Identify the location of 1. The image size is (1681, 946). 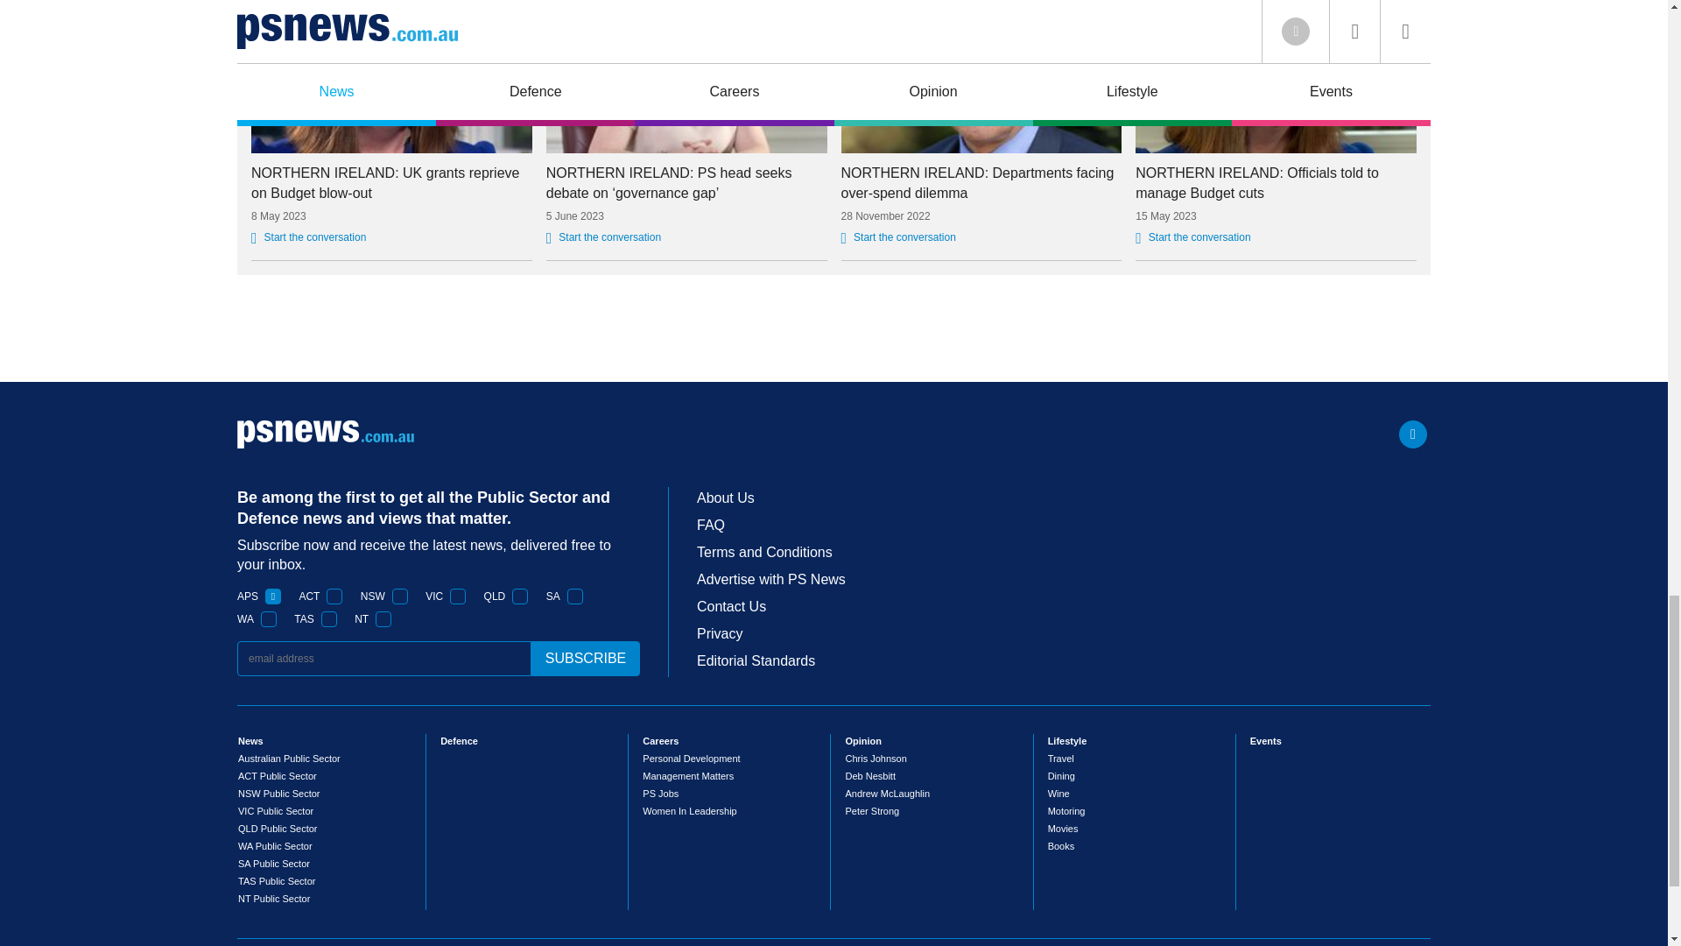
(334, 596).